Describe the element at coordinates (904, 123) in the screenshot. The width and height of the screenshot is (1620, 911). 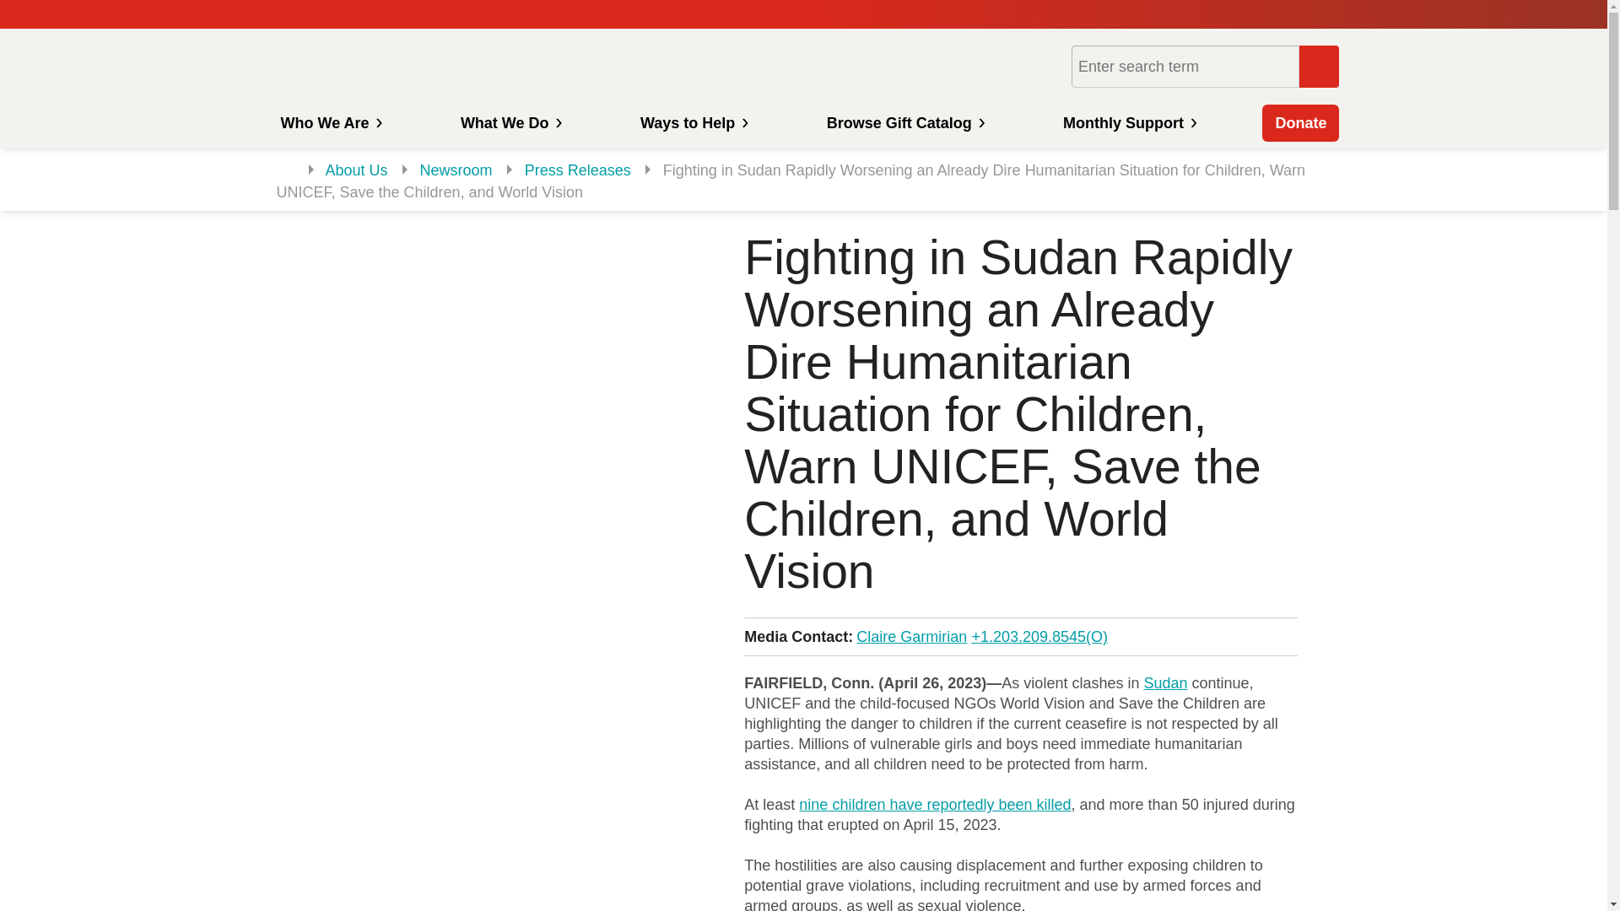
I see `Browse Gift Catalog` at that location.